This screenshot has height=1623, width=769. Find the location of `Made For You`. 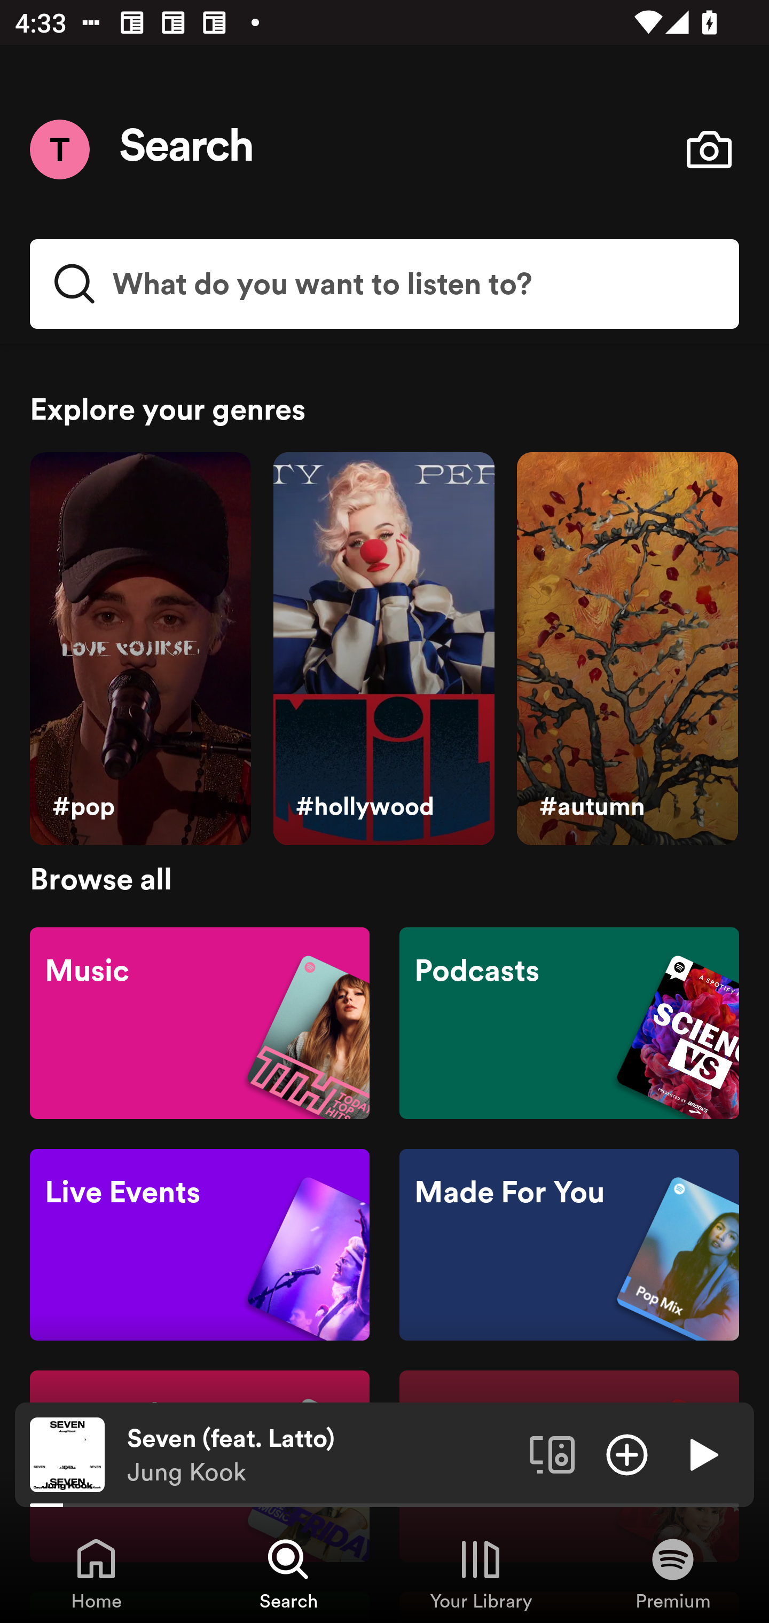

Made For You is located at coordinates (569, 1245).